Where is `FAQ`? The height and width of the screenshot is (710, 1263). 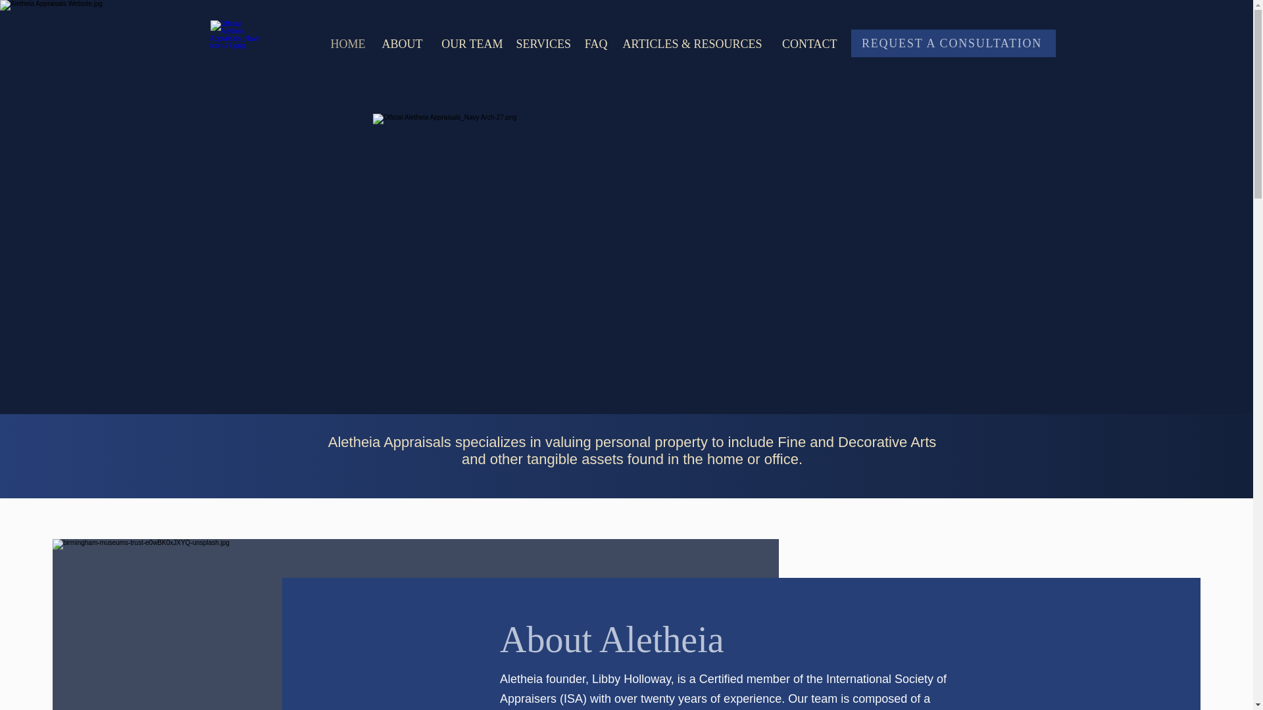 FAQ is located at coordinates (595, 43).